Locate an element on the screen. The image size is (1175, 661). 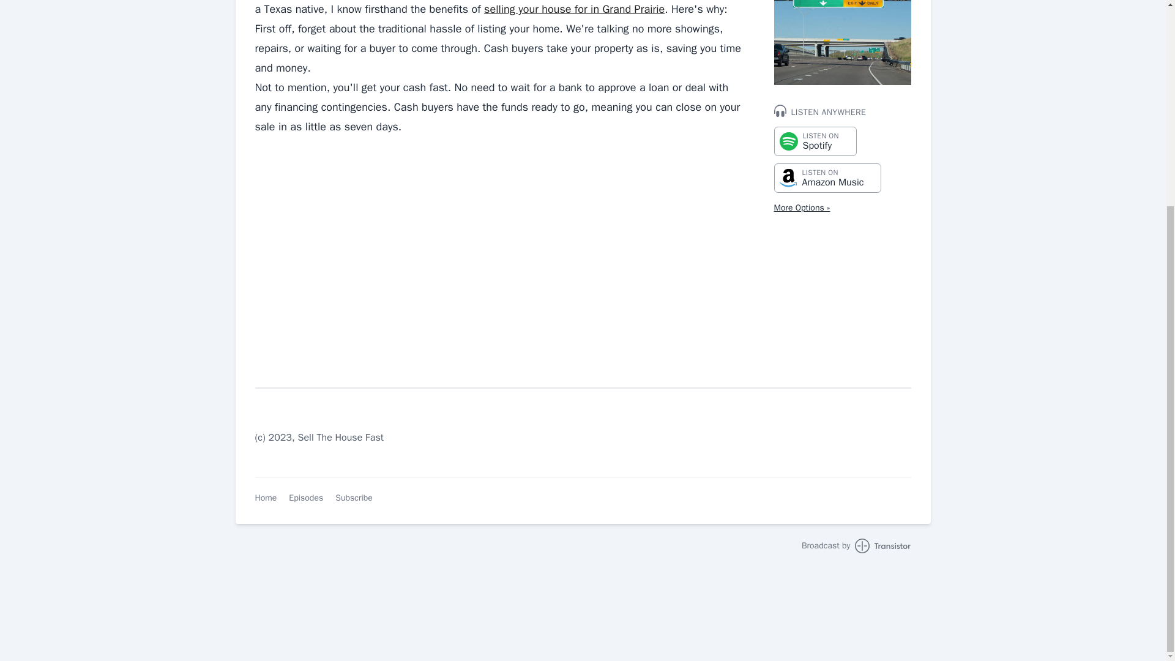
Listen to Sell The House Fast on Spotify is located at coordinates (438, 255).